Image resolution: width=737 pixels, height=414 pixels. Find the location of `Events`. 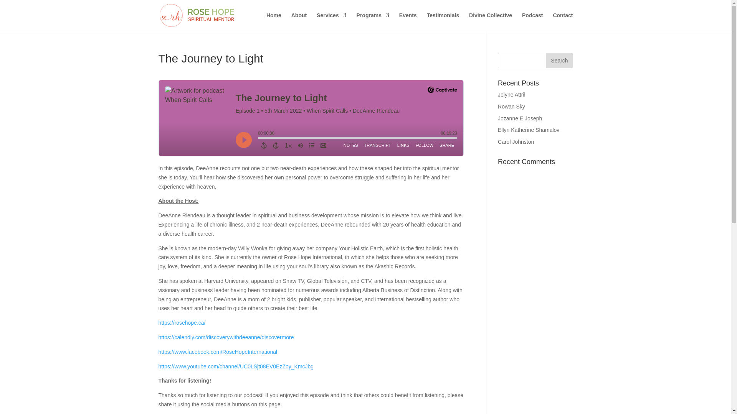

Events is located at coordinates (408, 21).